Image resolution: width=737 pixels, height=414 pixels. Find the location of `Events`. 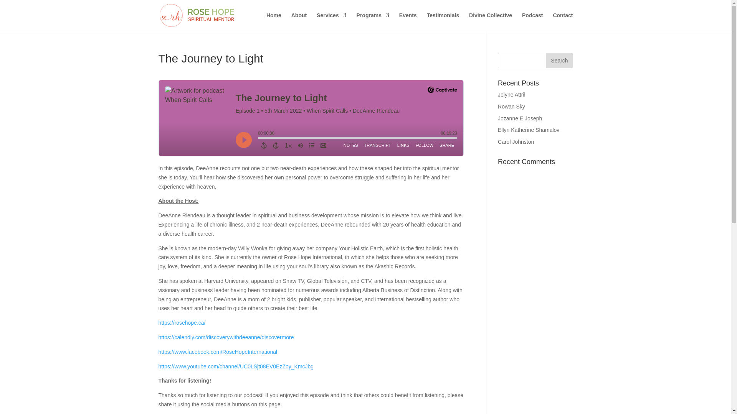

Events is located at coordinates (408, 21).